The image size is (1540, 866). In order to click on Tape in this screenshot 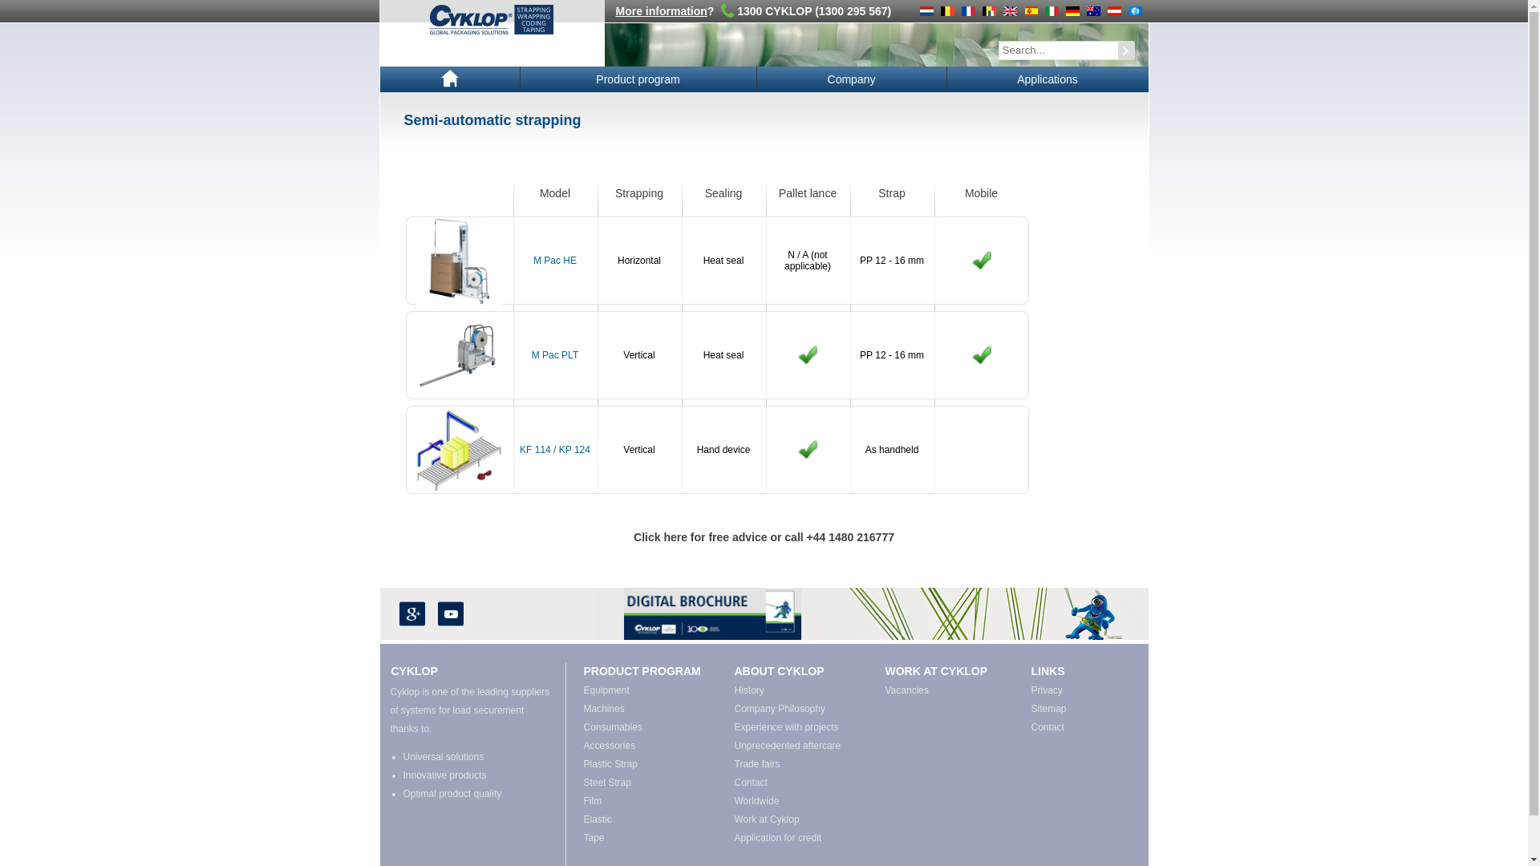, I will do `click(648, 839)`.